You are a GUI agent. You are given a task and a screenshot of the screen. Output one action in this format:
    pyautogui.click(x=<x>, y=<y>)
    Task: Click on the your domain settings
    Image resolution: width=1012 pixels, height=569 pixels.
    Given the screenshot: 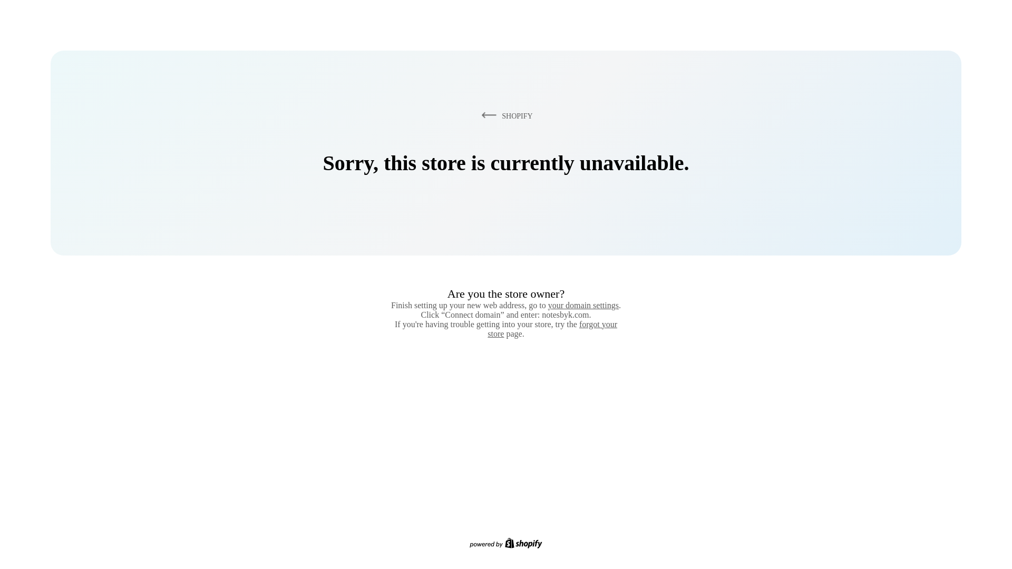 What is the action you would take?
    pyautogui.click(x=583, y=305)
    